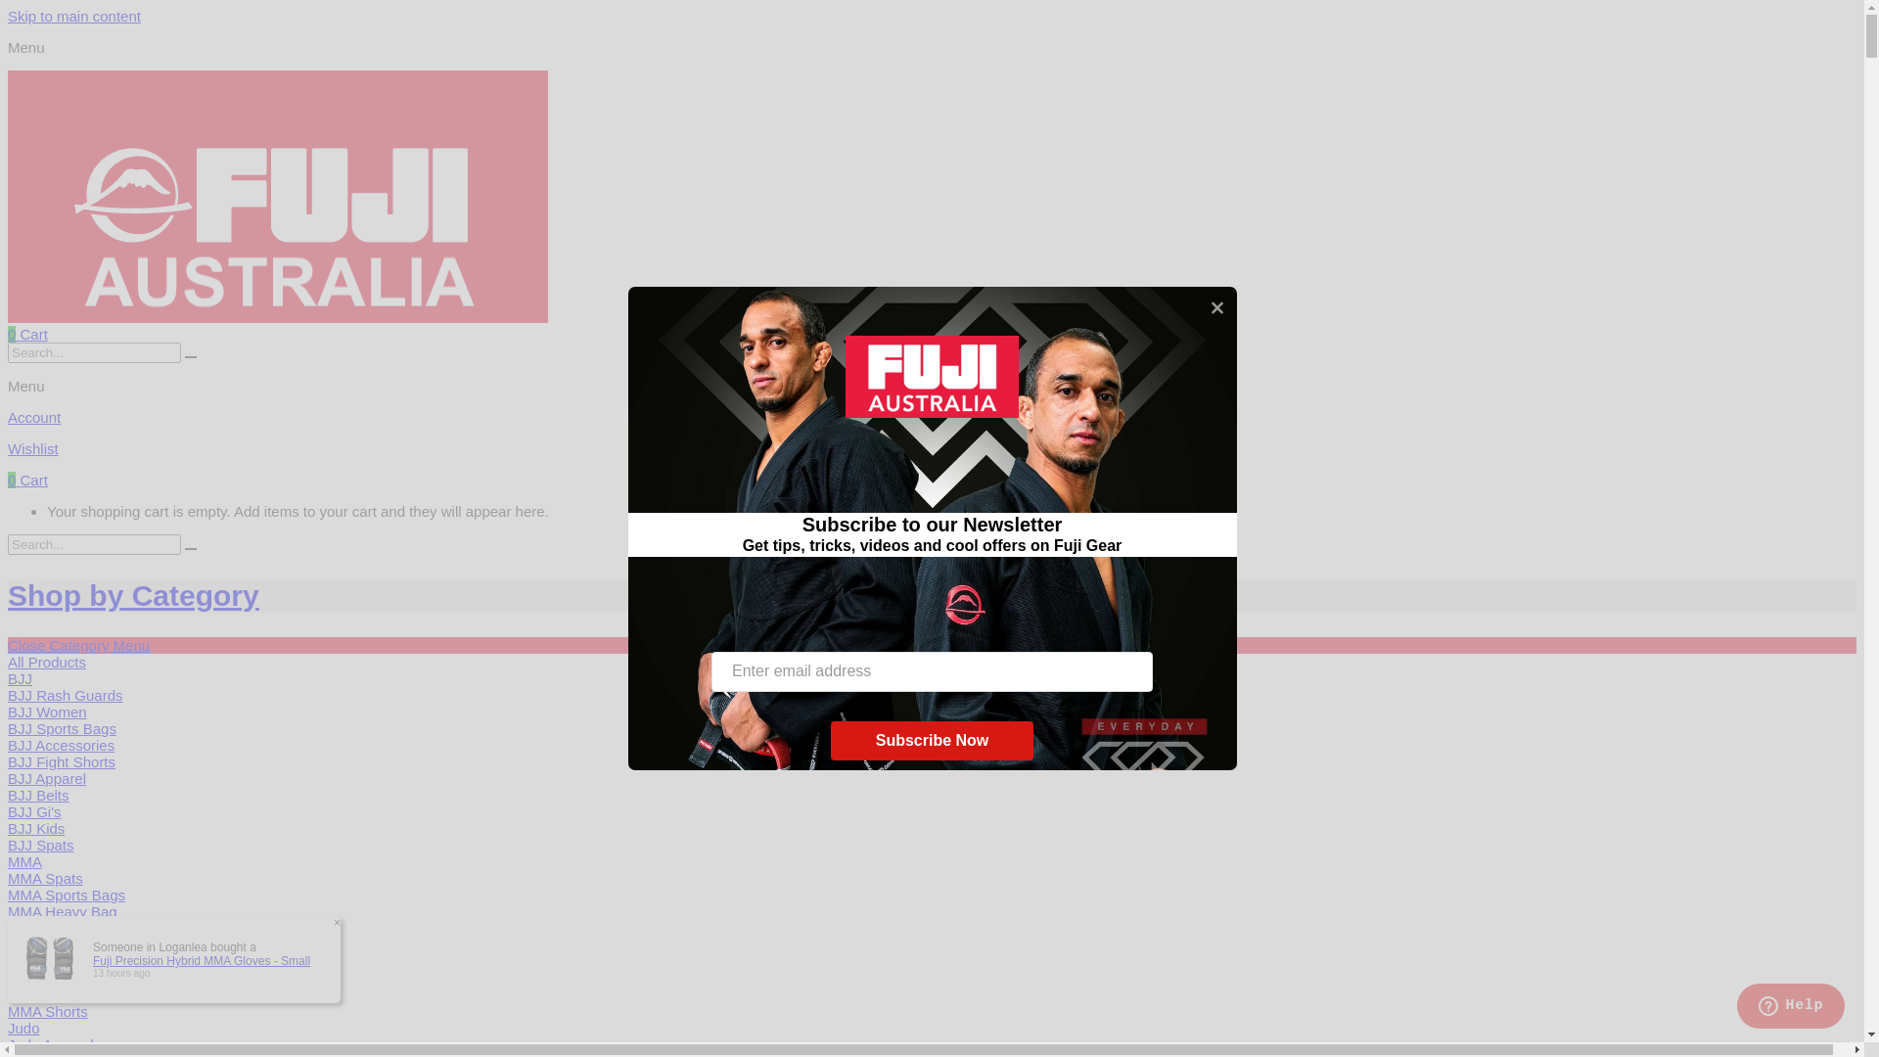 The image size is (1879, 1057). I want to click on BJJ Belts, so click(39, 795).